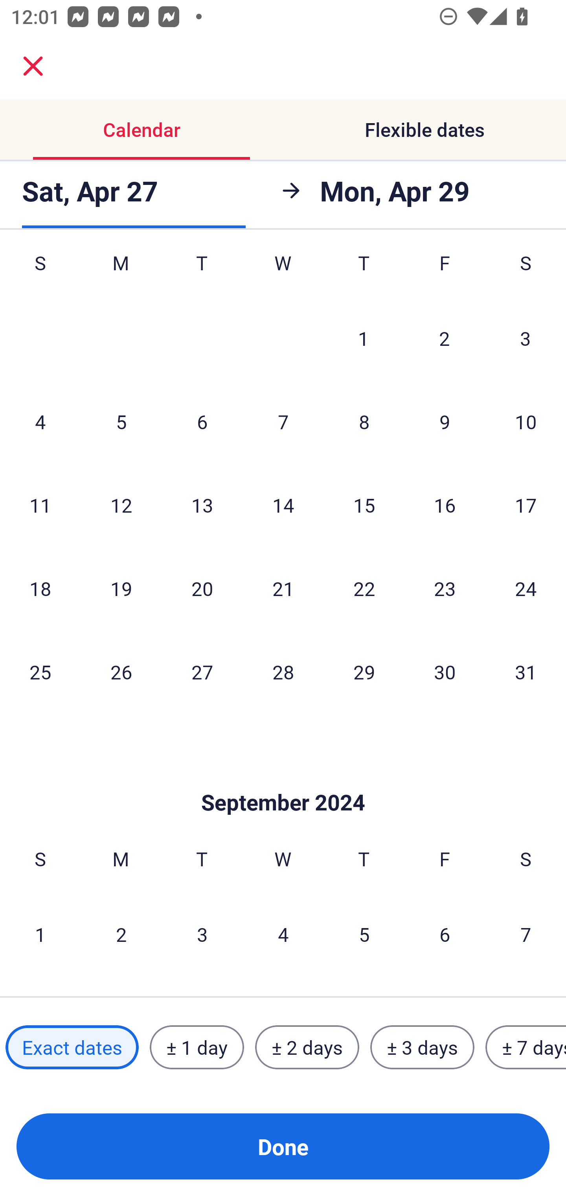 Image resolution: width=566 pixels, height=1196 pixels. Describe the element at coordinates (283, 589) in the screenshot. I see `21 Wednesday, August 21, 2024` at that location.